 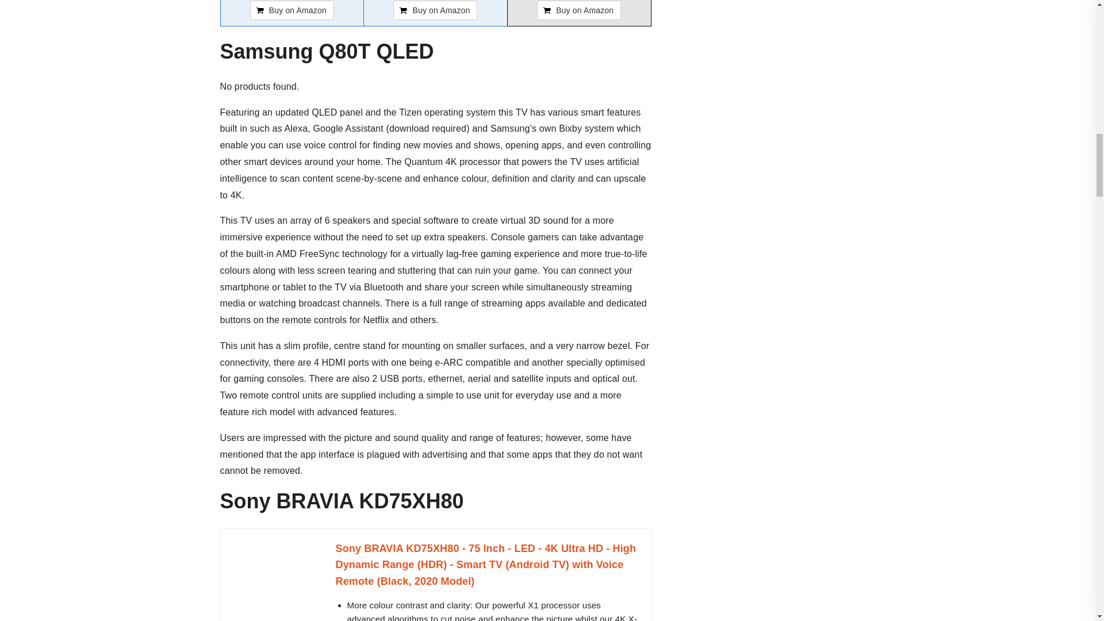 I want to click on Buy on Amazon, so click(x=435, y=10).